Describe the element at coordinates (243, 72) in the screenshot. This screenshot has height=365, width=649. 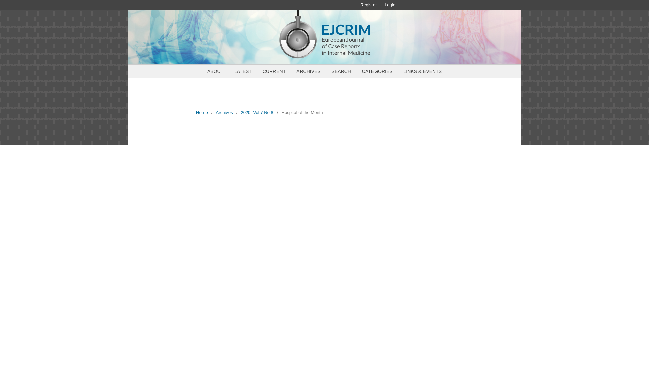
I see `LATEST` at that location.